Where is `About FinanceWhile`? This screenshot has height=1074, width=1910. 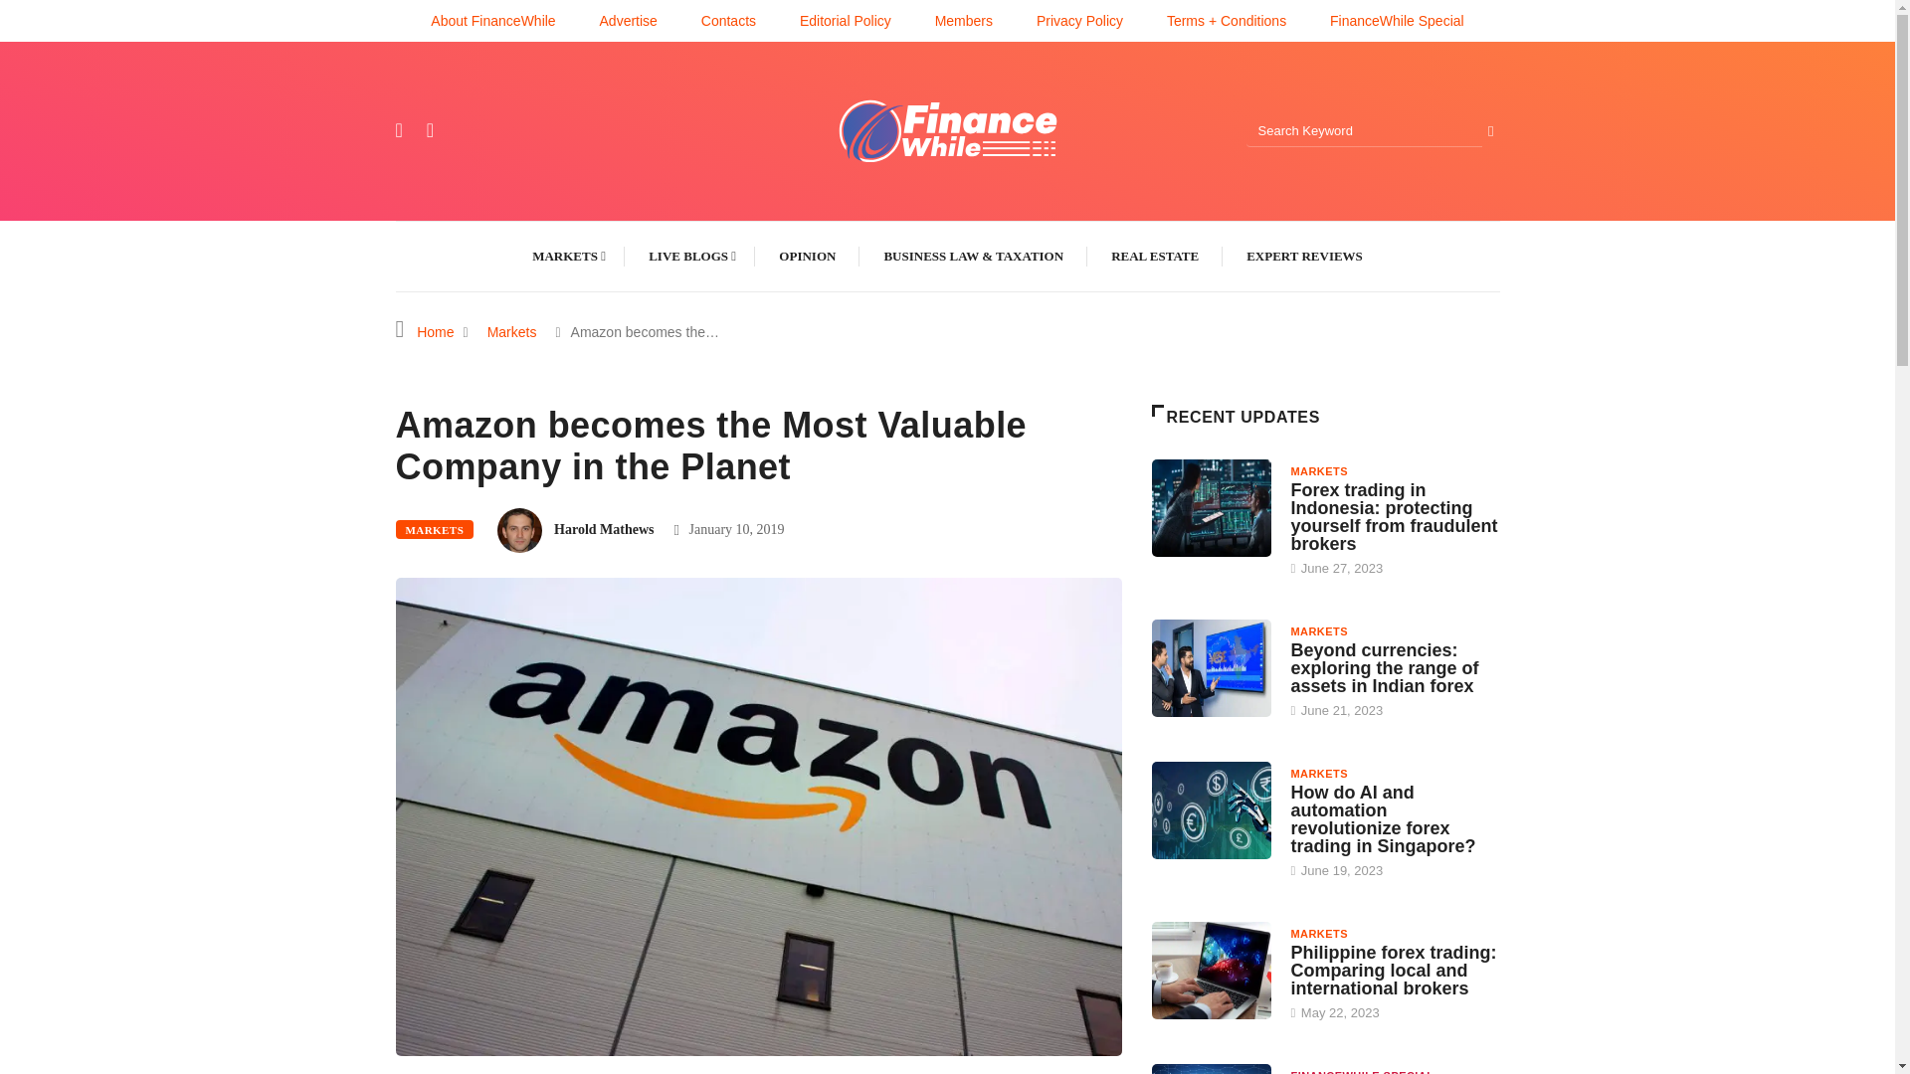 About FinanceWhile is located at coordinates (493, 20).